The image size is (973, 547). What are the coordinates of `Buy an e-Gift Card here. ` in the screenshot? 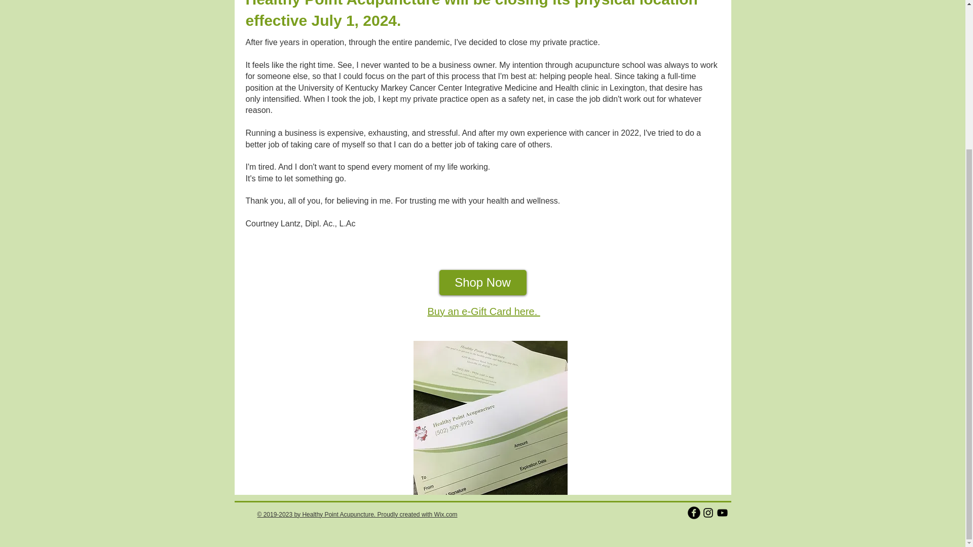 It's located at (483, 311).